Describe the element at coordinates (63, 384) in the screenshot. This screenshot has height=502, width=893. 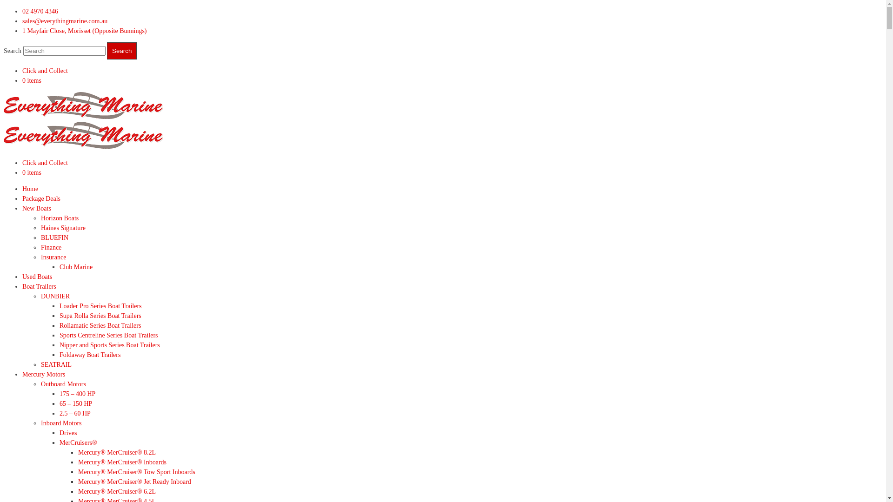
I see `Outboard Motors` at that location.